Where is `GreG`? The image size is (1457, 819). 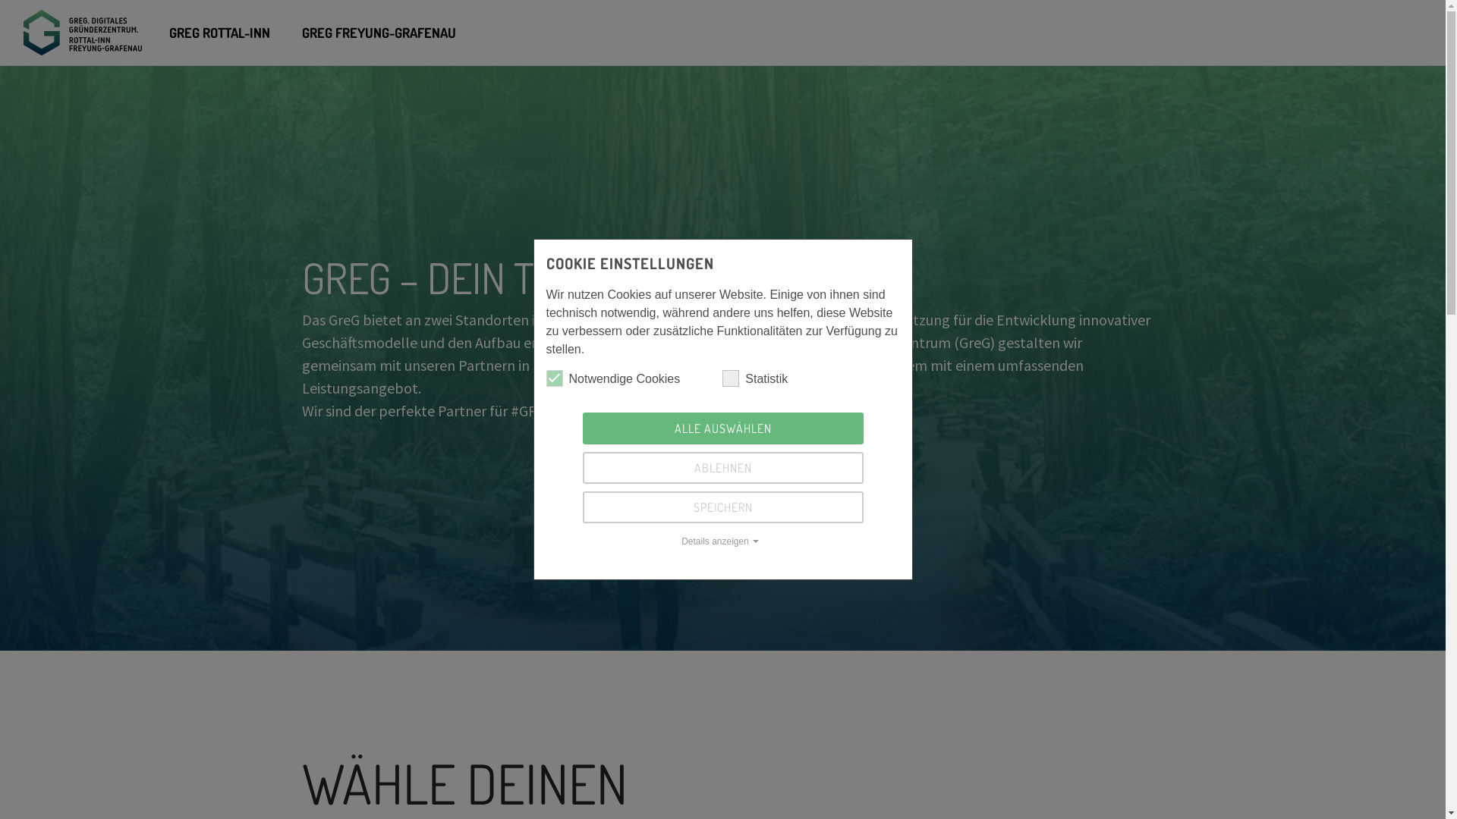 GreG is located at coordinates (83, 32).